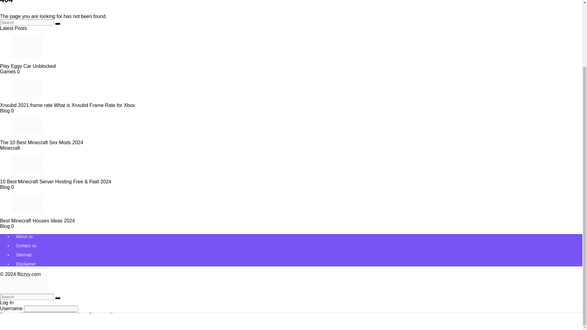 The height and width of the screenshot is (330, 587). Describe the element at coordinates (67, 105) in the screenshot. I see `Xnxubd 2021 frame rate What is Xnxubd Frame Rate for Xbox` at that location.